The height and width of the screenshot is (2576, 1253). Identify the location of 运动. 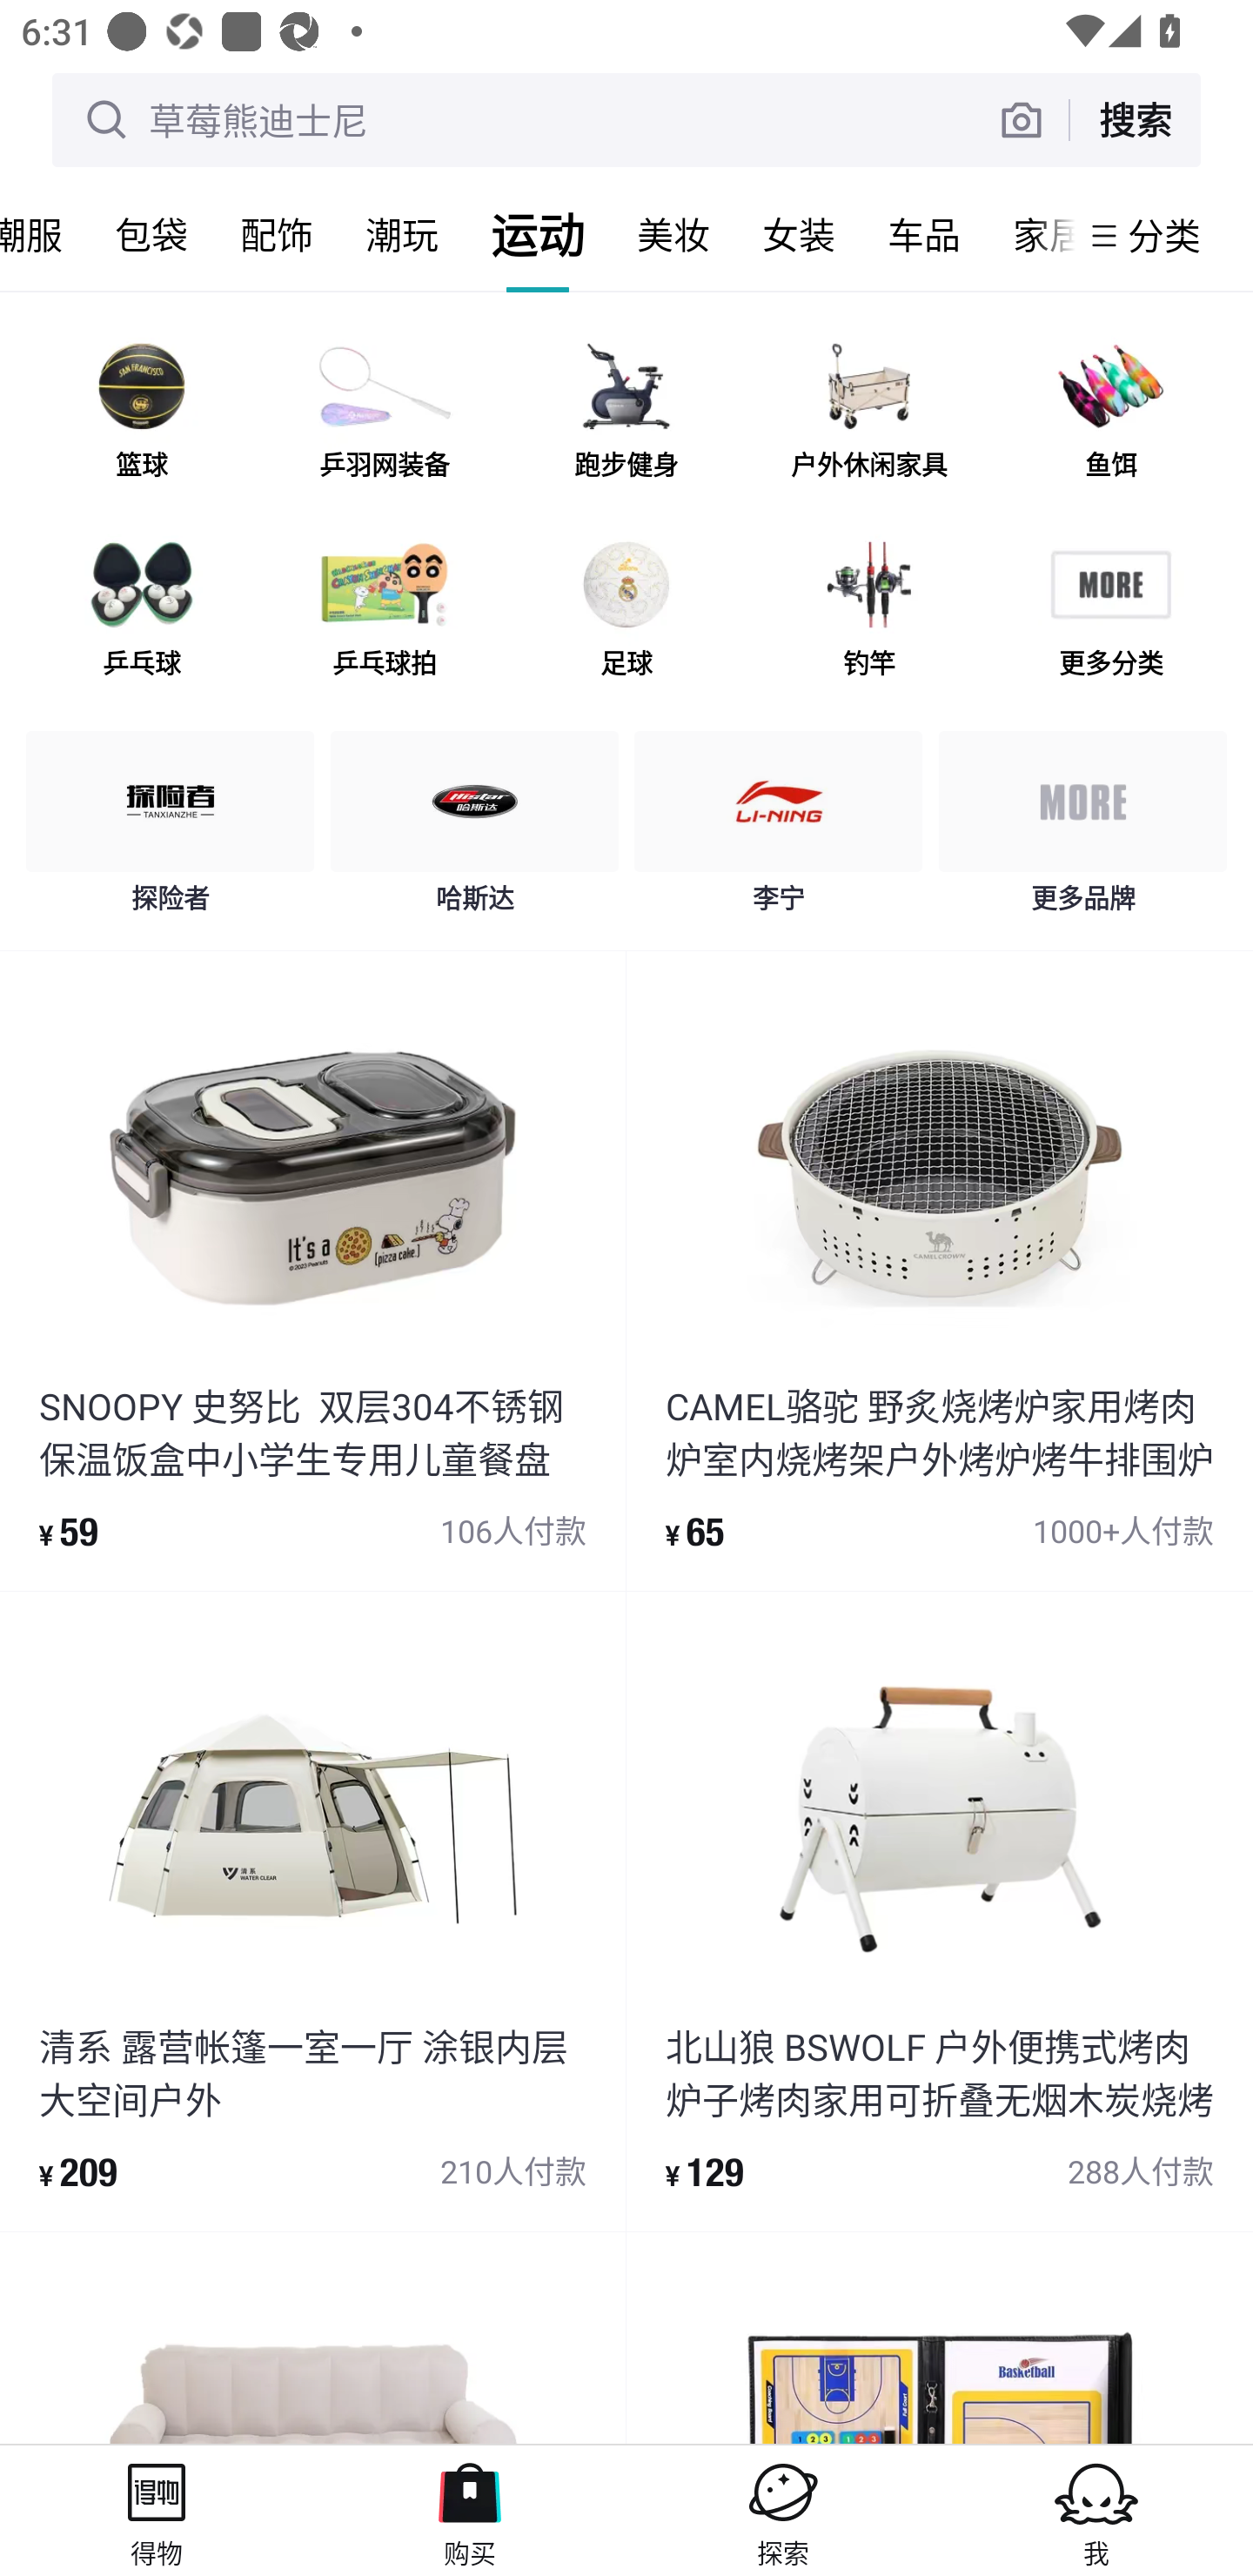
(538, 235).